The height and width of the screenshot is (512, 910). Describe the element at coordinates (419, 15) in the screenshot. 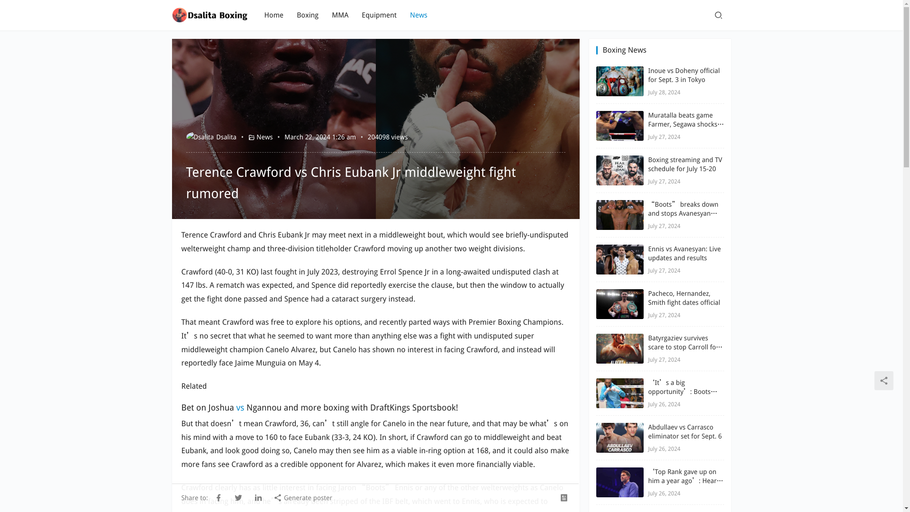

I see `News` at that location.